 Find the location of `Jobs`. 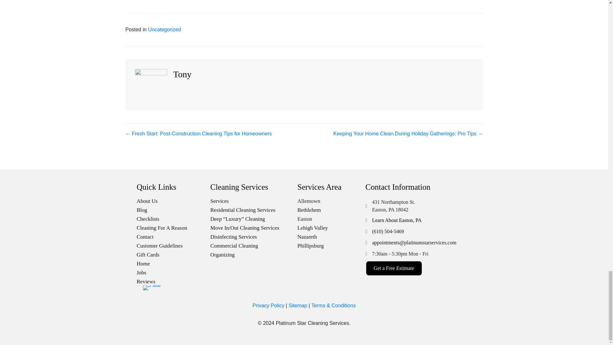

Jobs is located at coordinates (173, 271).